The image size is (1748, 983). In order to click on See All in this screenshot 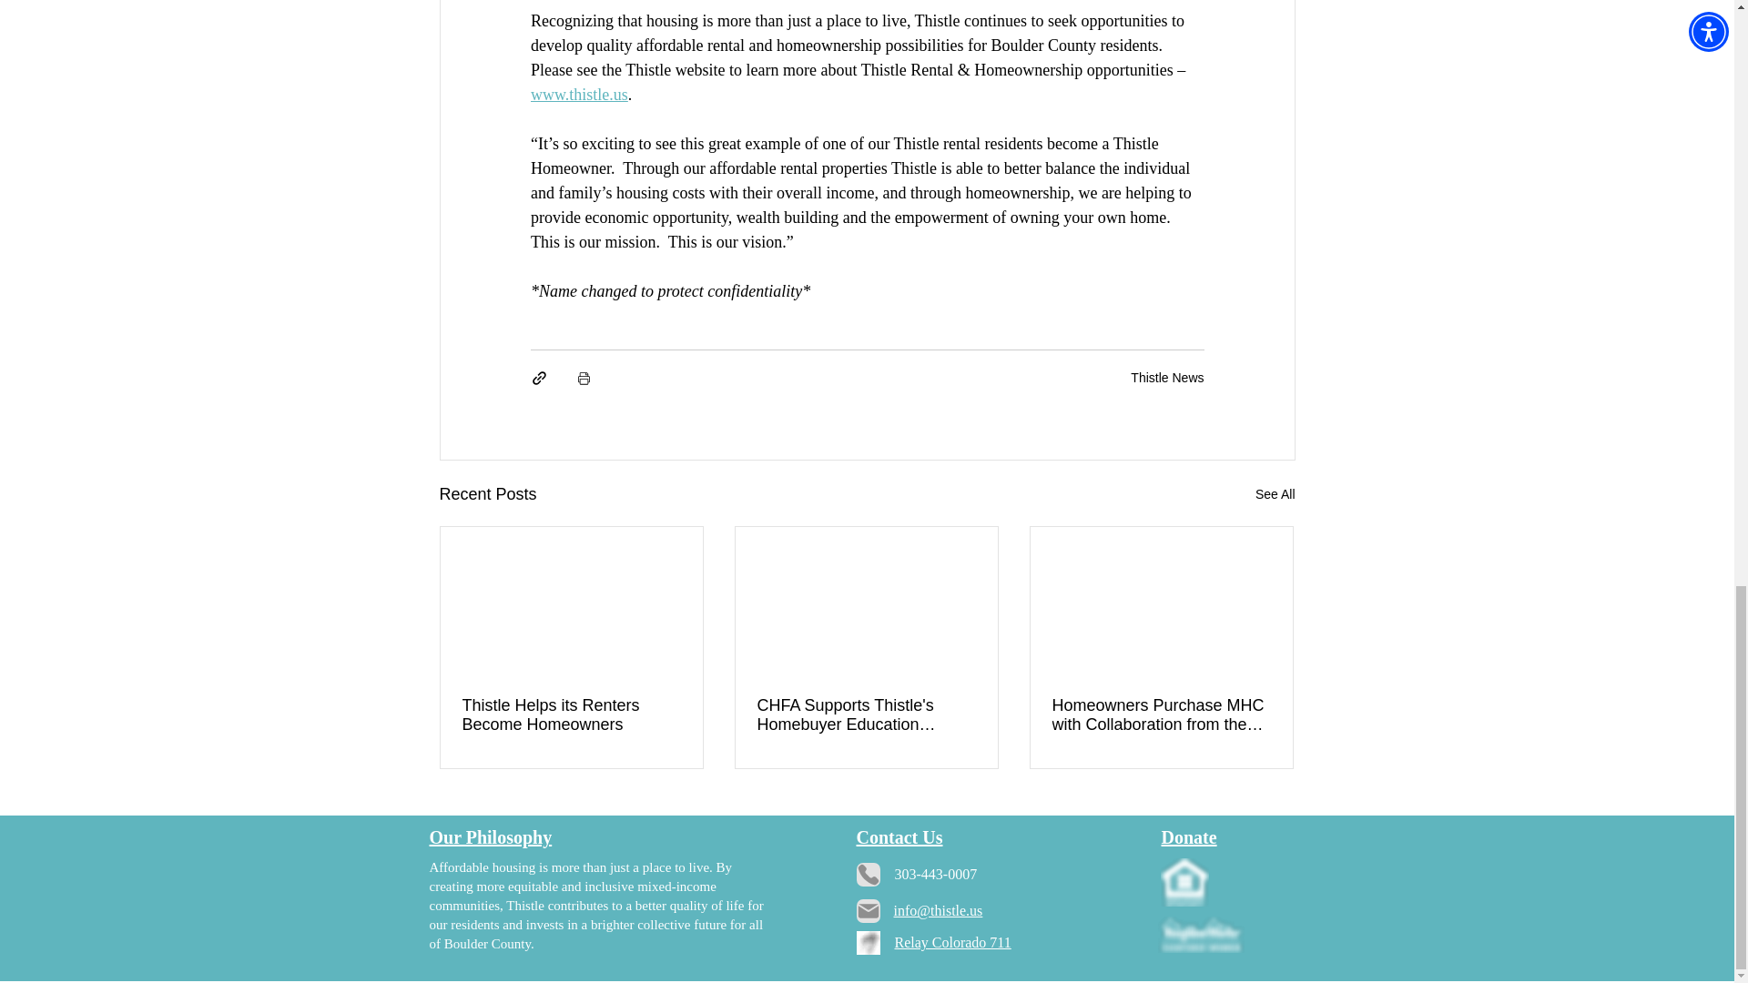, I will do `click(1275, 495)`.